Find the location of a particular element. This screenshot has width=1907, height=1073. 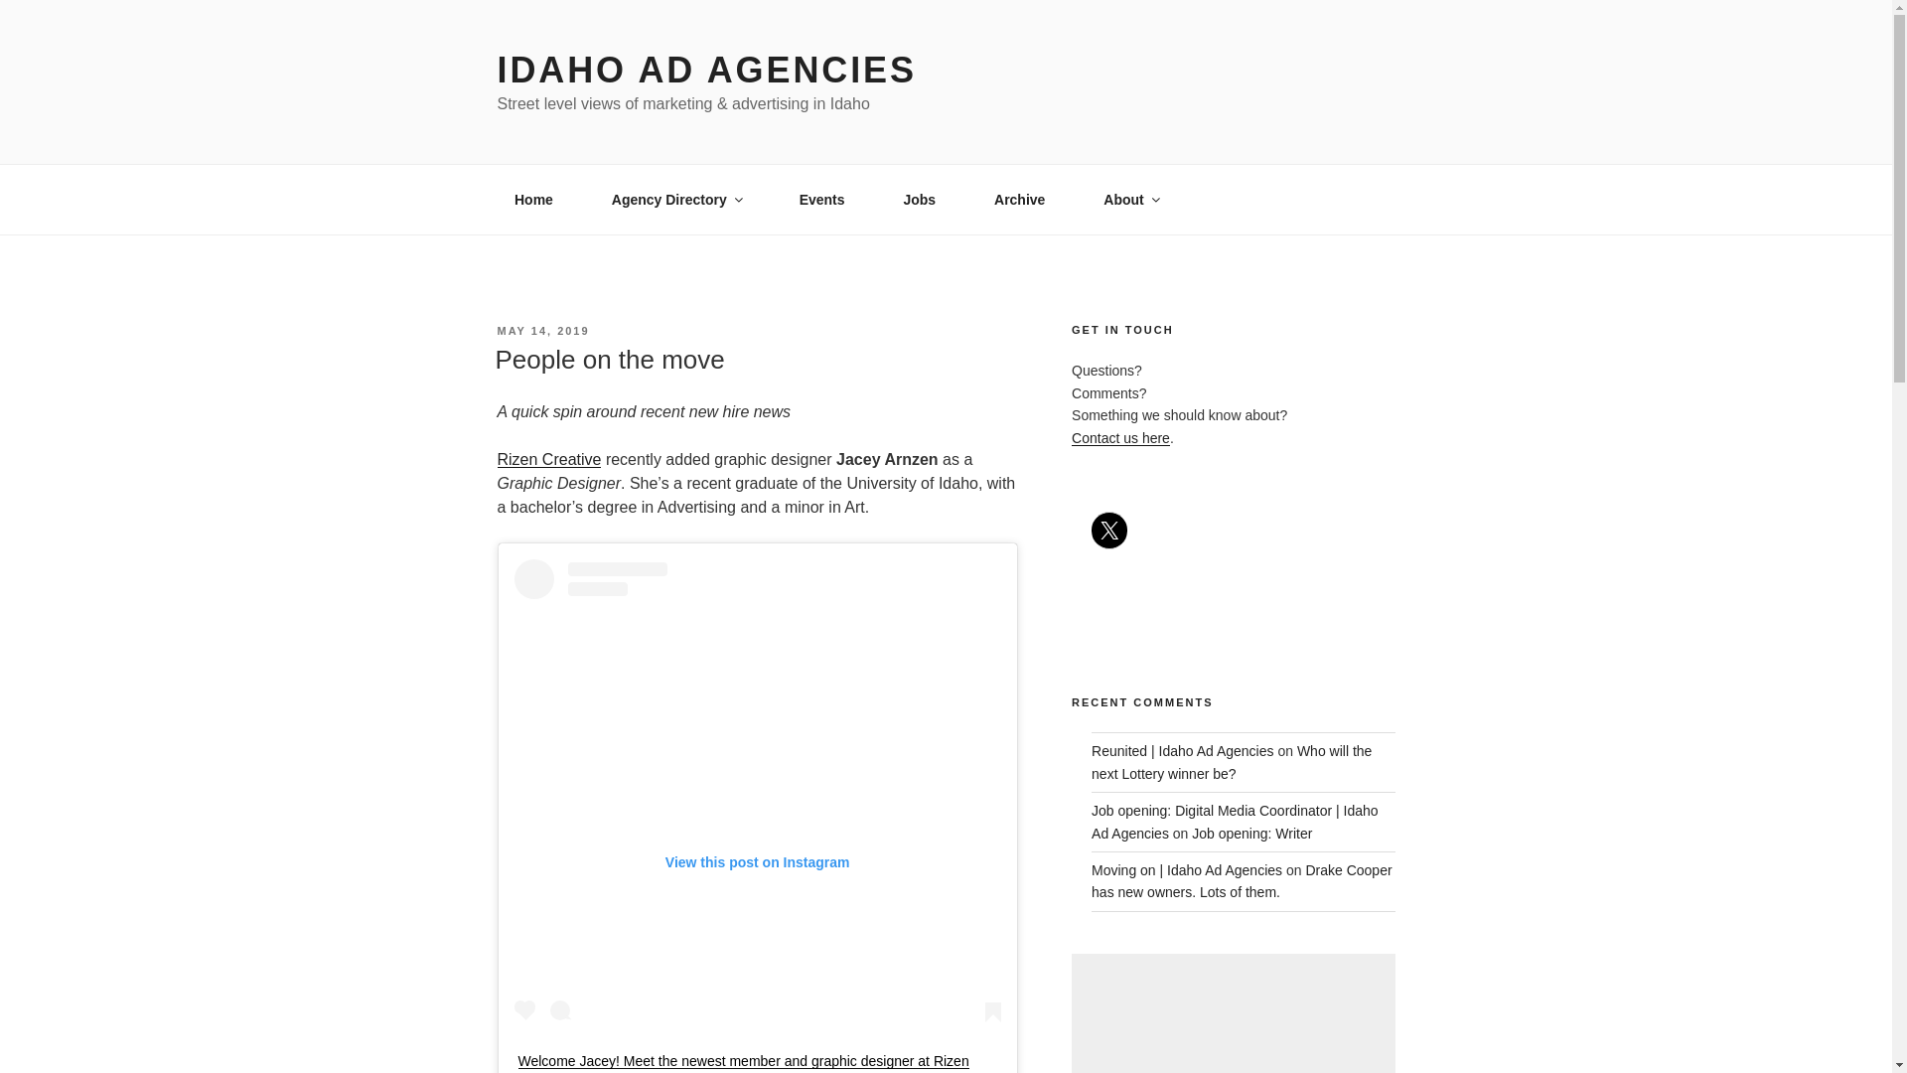

People on the move is located at coordinates (609, 359).